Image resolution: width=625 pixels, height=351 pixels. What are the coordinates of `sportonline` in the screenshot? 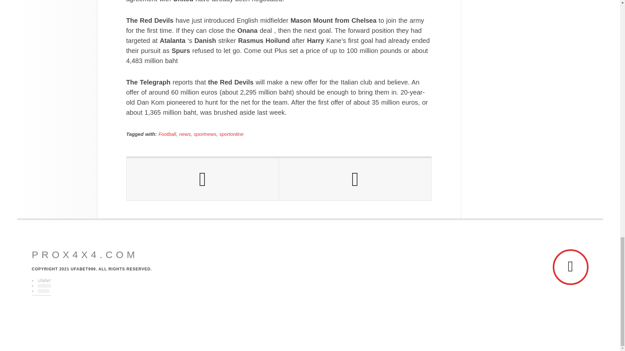 It's located at (231, 134).